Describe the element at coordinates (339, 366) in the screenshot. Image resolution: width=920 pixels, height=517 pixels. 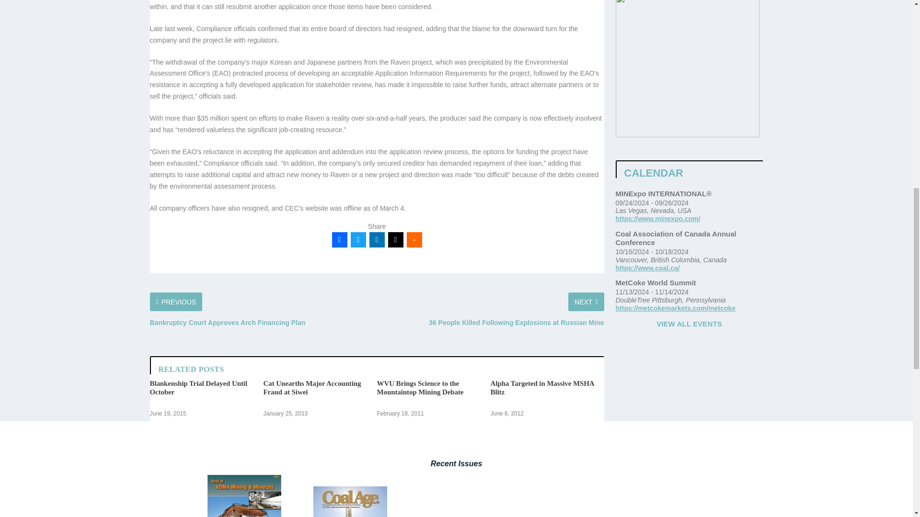
I see `Share this on Facebook` at that location.